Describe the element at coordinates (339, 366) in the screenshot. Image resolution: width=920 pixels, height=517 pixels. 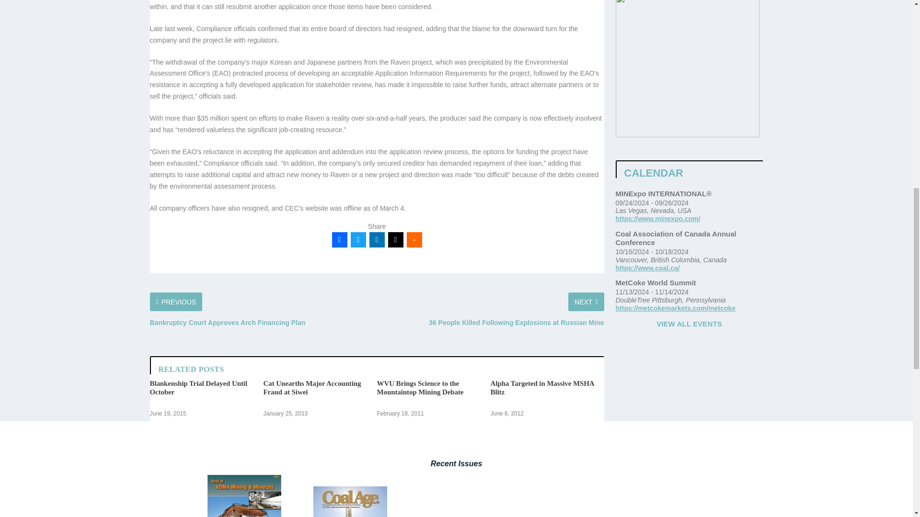
I see `Share this on Facebook` at that location.